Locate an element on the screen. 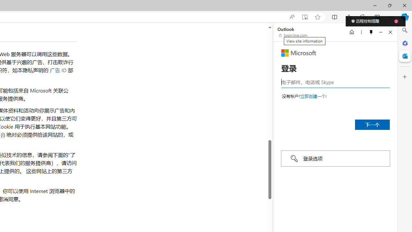  Enter Immersive Reader (F9) is located at coordinates (304, 17).